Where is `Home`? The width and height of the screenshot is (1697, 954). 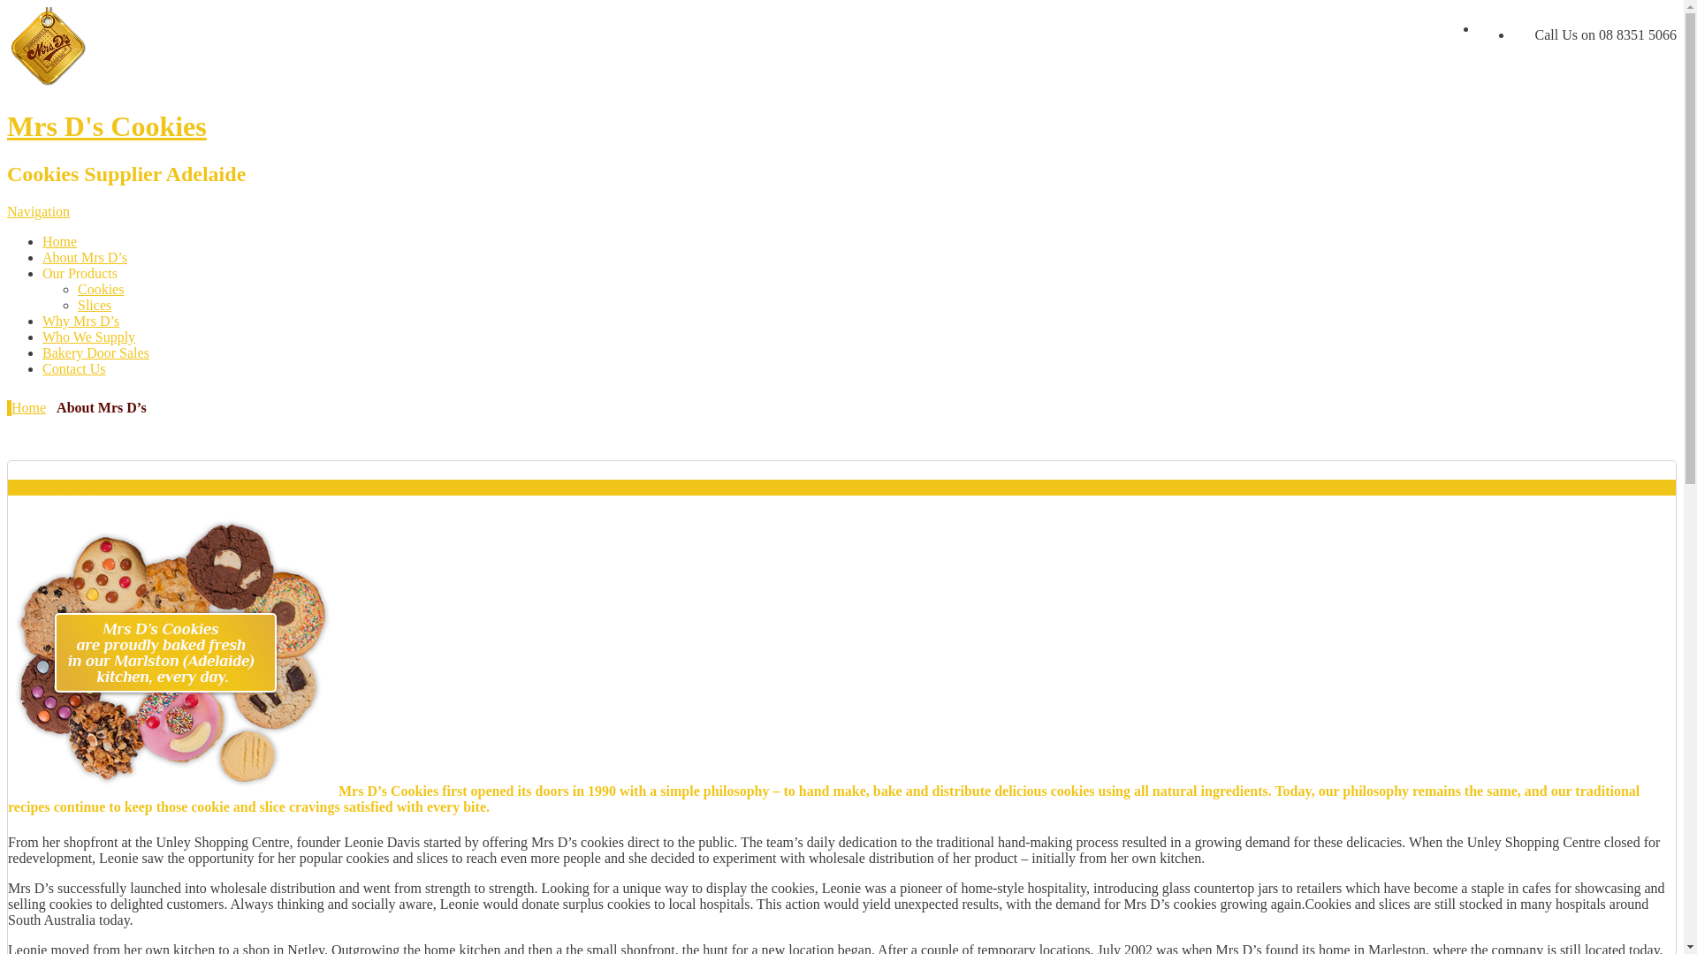 Home is located at coordinates (60, 242).